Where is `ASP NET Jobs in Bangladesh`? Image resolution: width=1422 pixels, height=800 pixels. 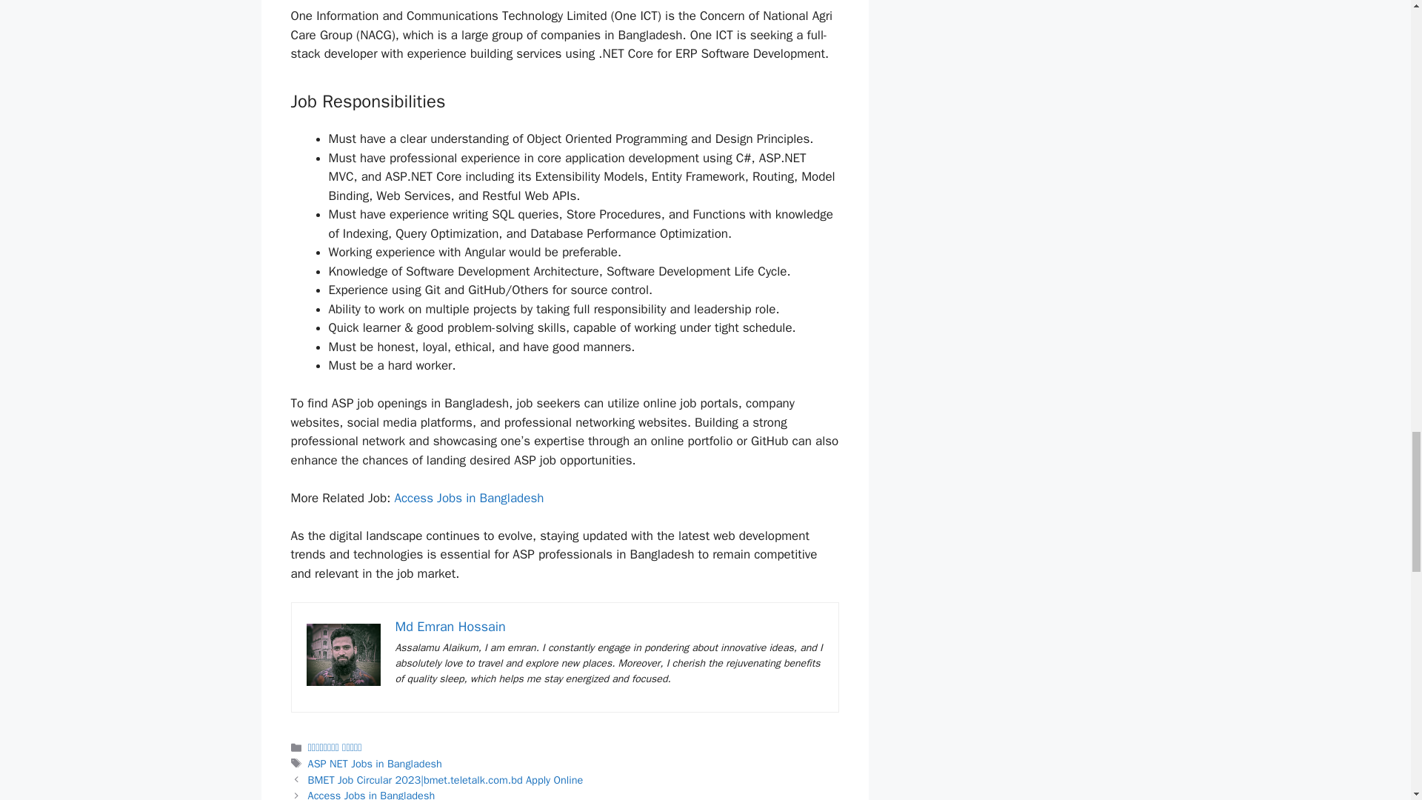 ASP NET Jobs in Bangladesh is located at coordinates (375, 763).